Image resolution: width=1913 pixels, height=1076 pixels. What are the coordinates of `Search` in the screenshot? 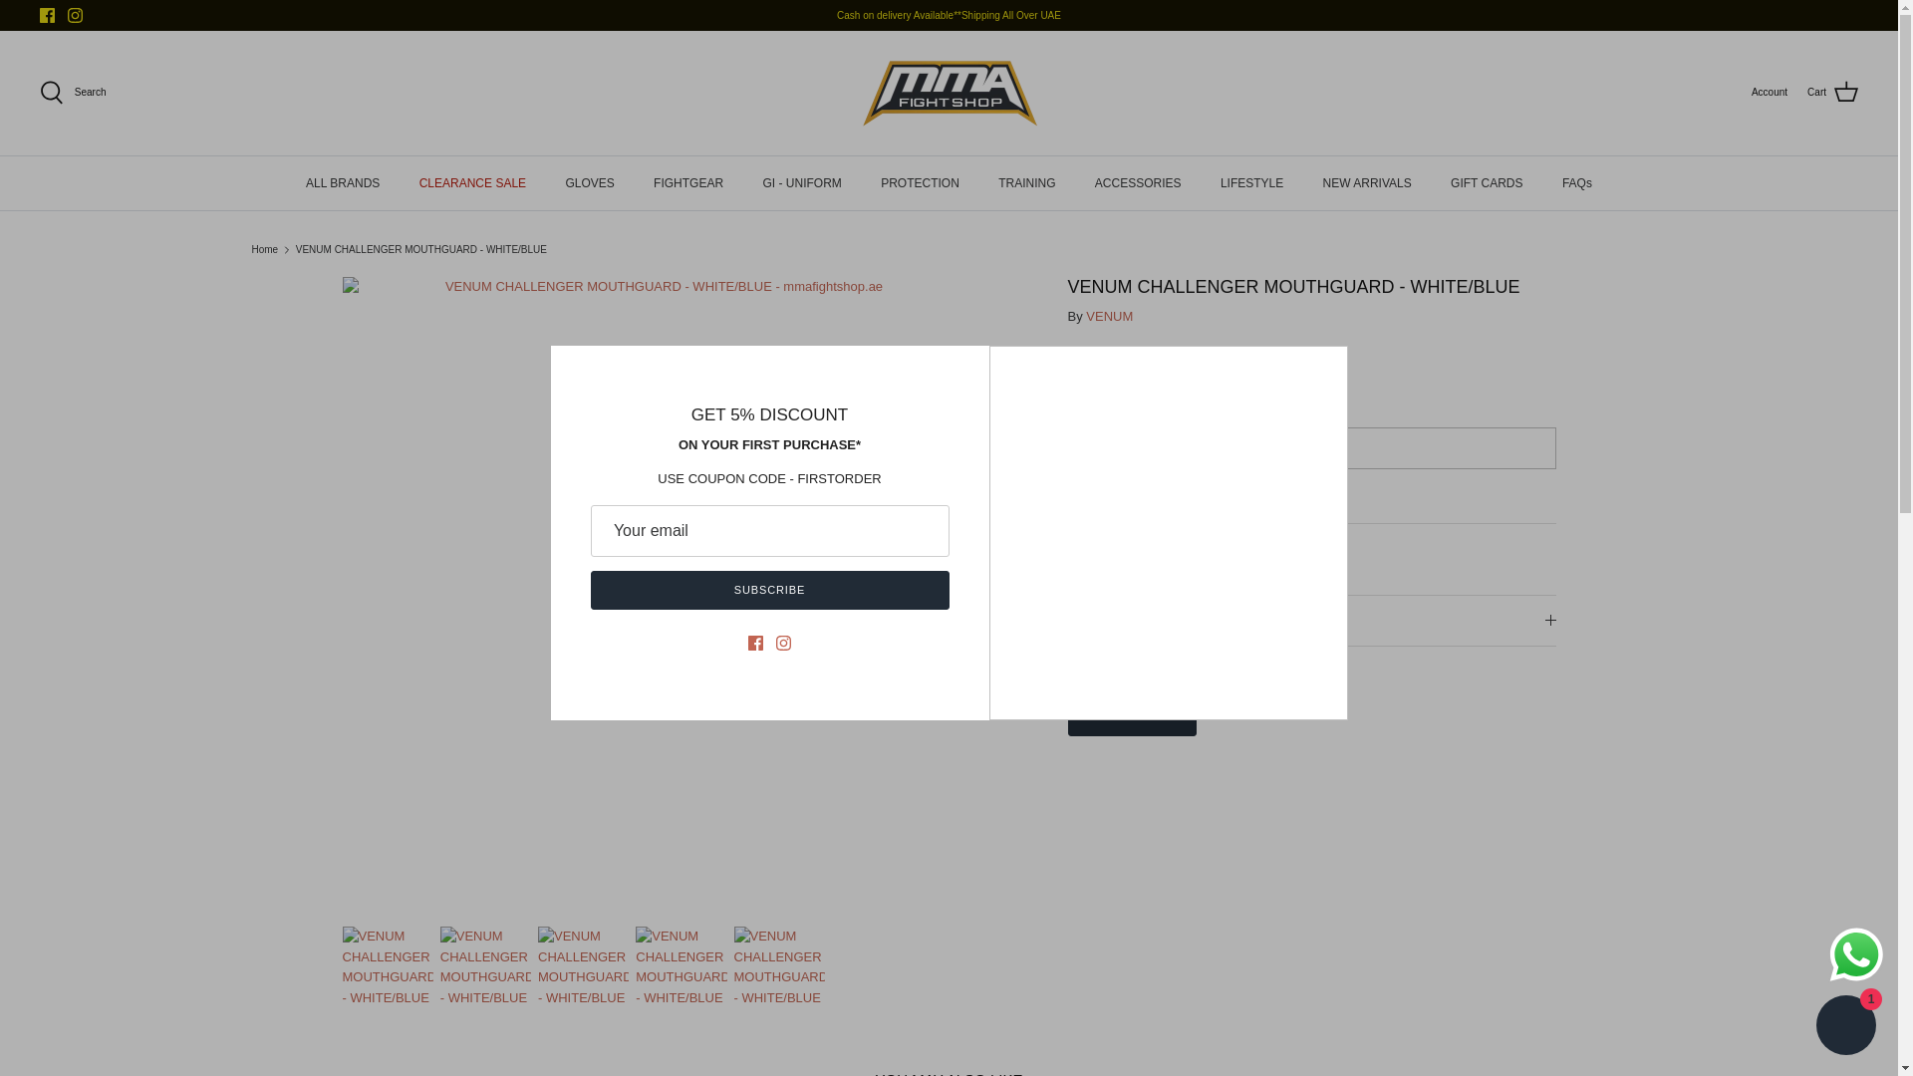 It's located at (72, 92).